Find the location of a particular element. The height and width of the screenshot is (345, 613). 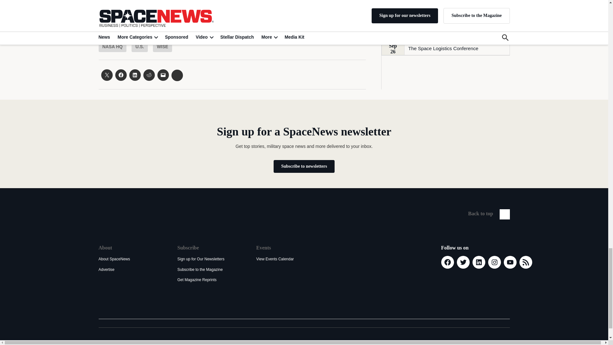

Click to share on X is located at coordinates (107, 75).